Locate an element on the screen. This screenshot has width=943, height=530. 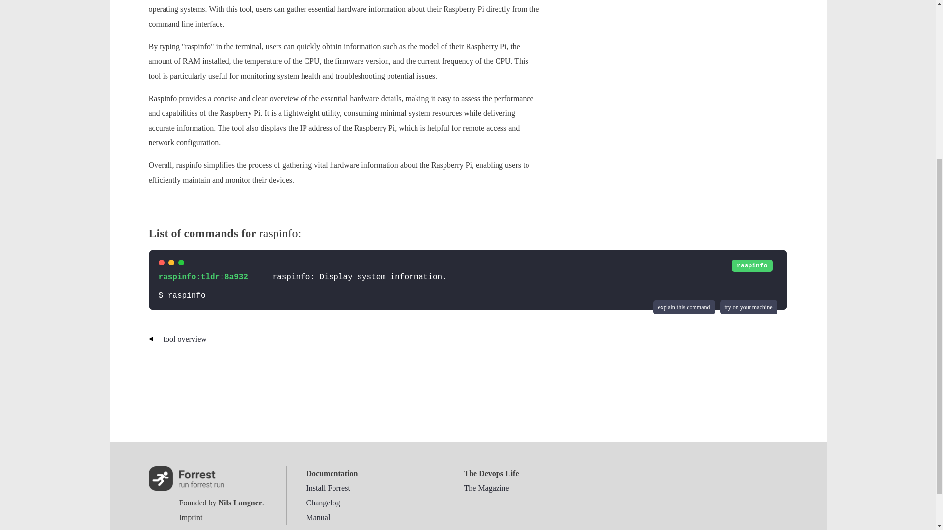
Install Forrest is located at coordinates (328, 488).